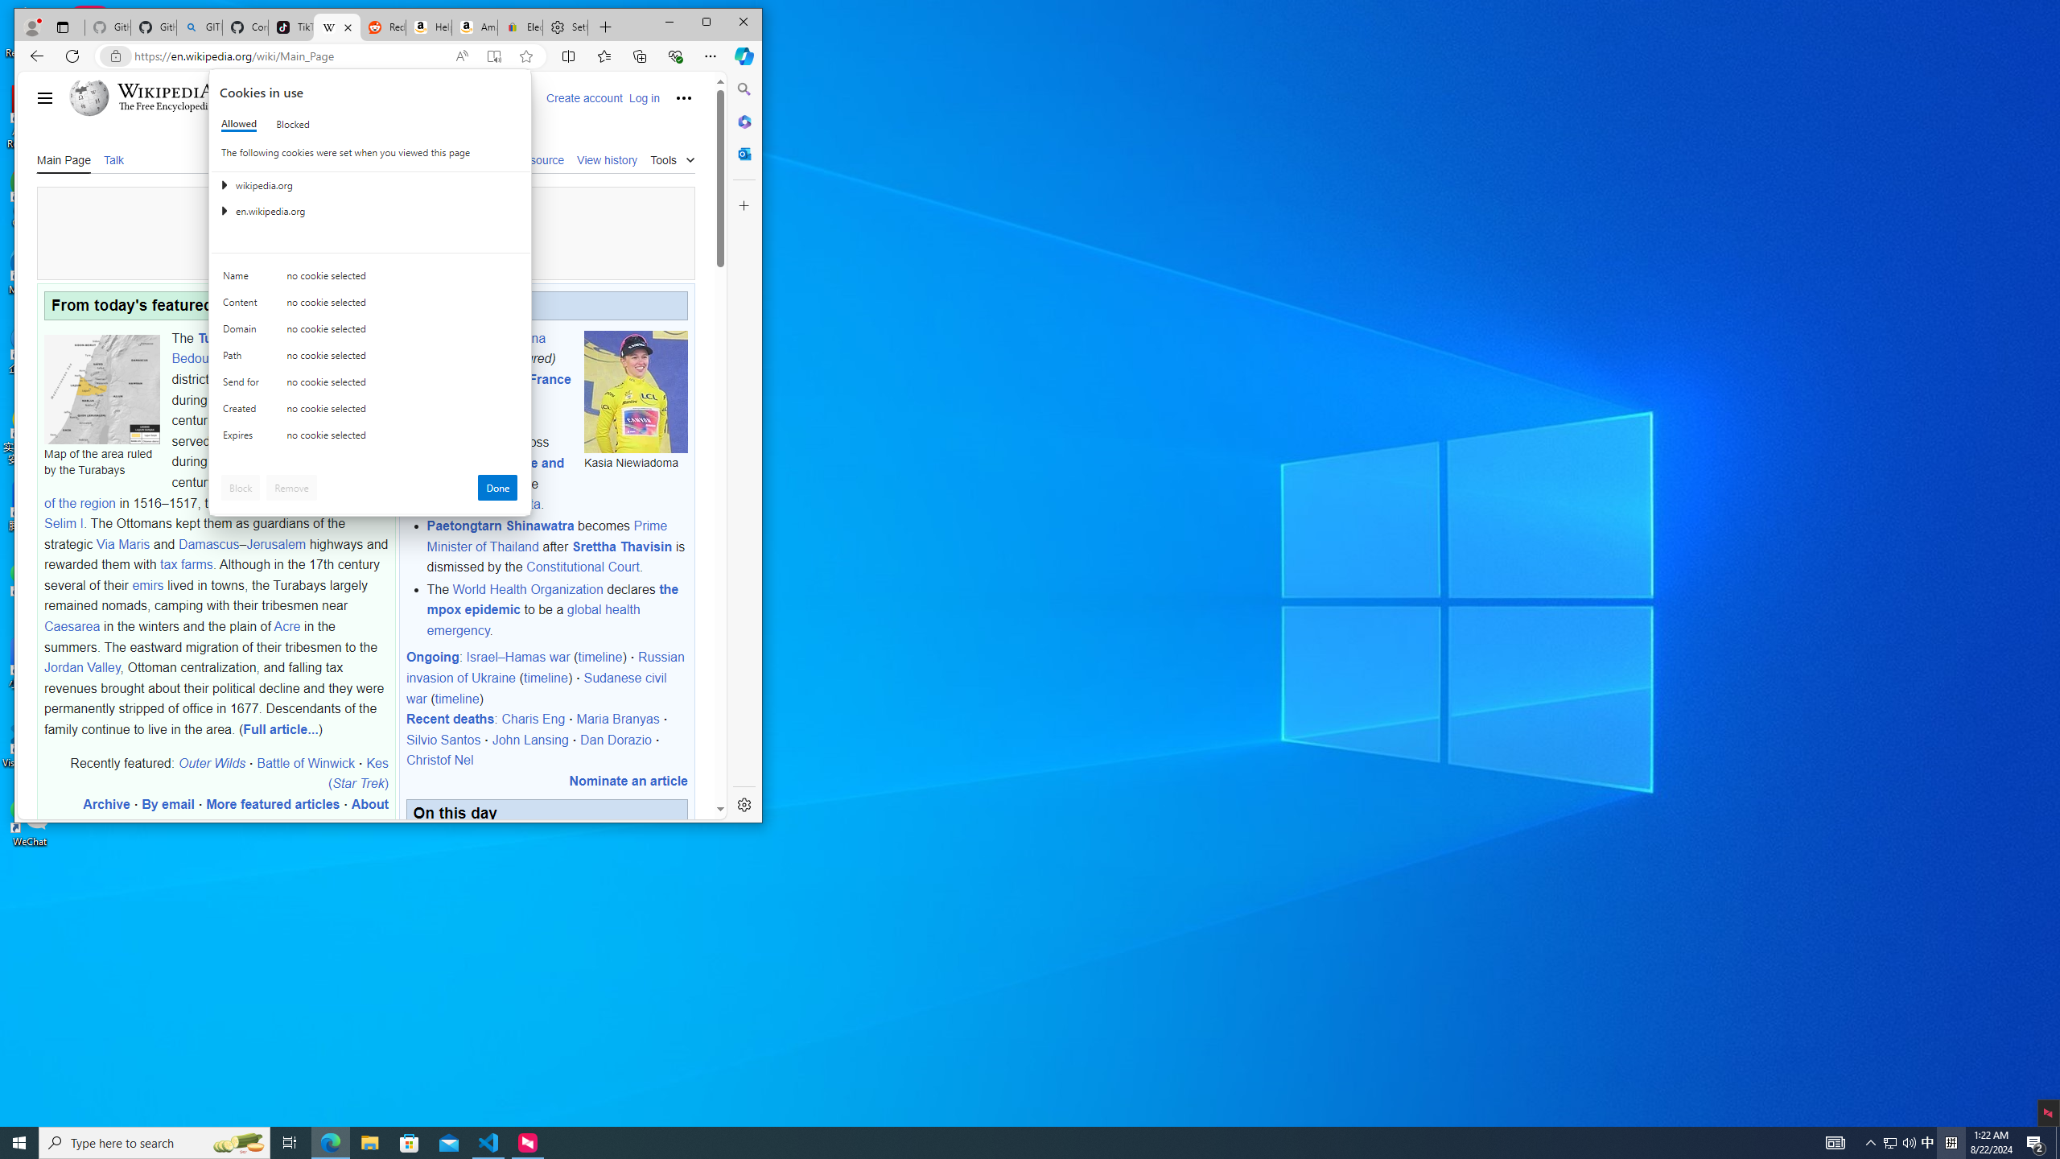 The image size is (2060, 1159). What do you see at coordinates (410, 1143) in the screenshot?
I see `Allowed` at bounding box center [410, 1143].